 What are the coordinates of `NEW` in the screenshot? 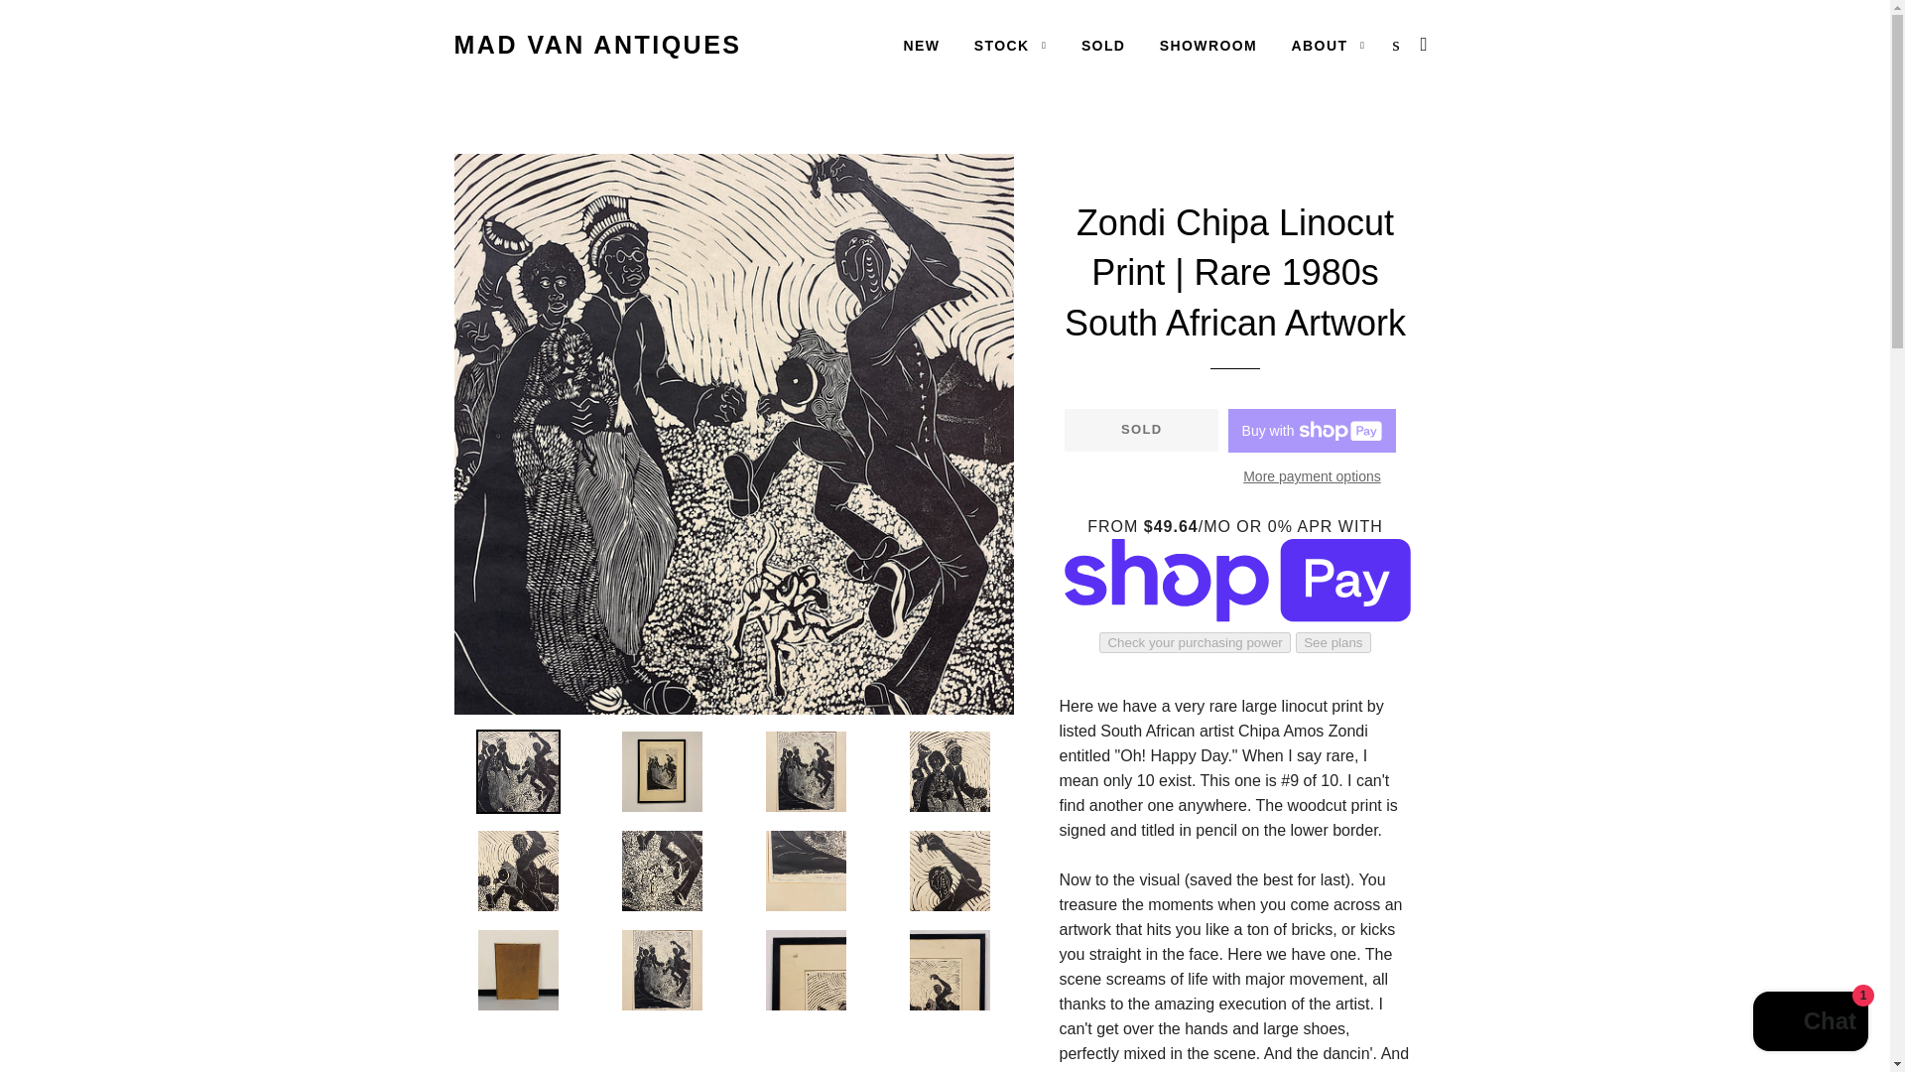 It's located at (921, 46).